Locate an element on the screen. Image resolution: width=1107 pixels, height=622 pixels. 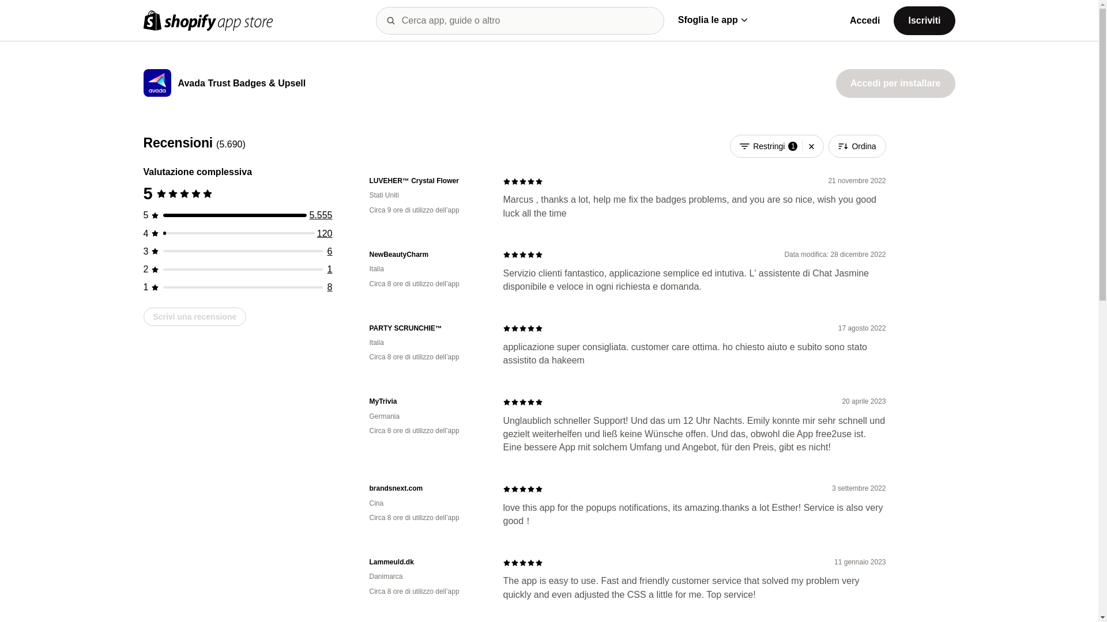
120 is located at coordinates (325, 233).